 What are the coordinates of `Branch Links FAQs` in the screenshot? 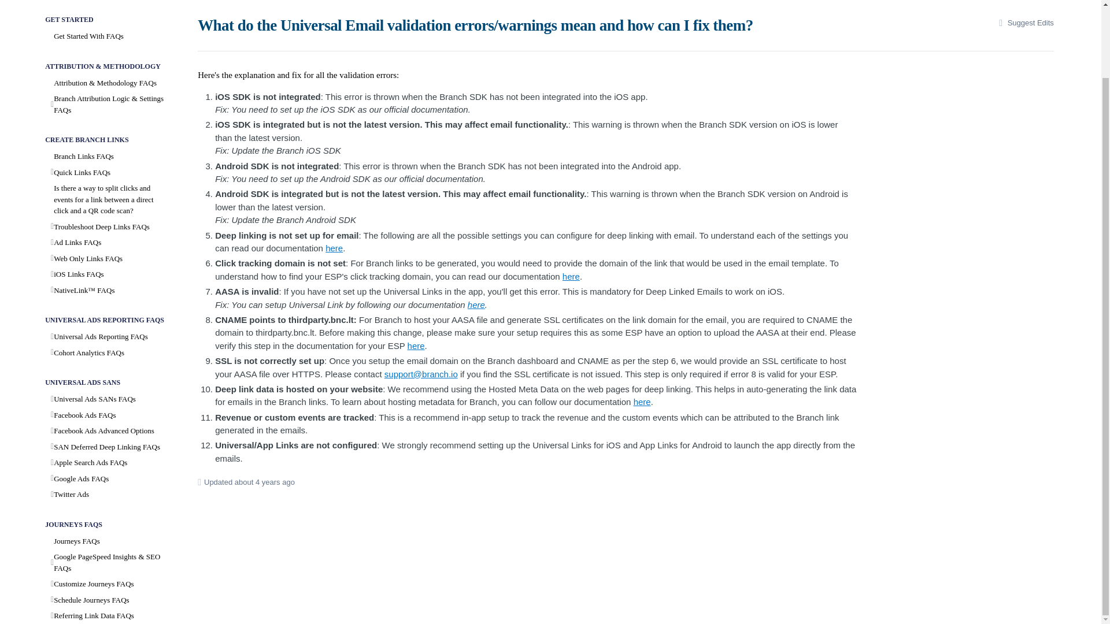 It's located at (108, 157).